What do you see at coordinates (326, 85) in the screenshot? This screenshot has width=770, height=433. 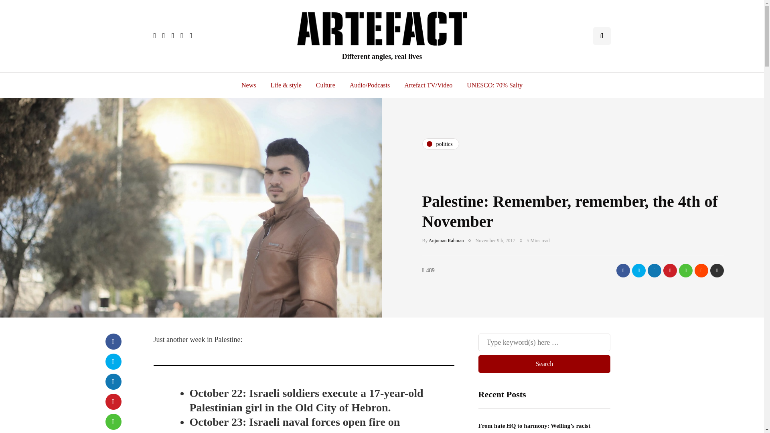 I see `Culture` at bounding box center [326, 85].